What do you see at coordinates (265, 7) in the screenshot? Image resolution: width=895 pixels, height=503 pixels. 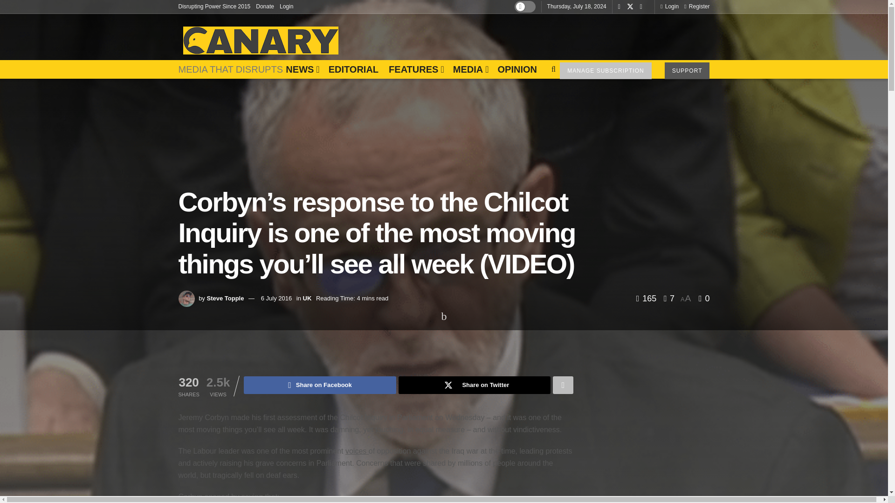 I see `Donate` at bounding box center [265, 7].